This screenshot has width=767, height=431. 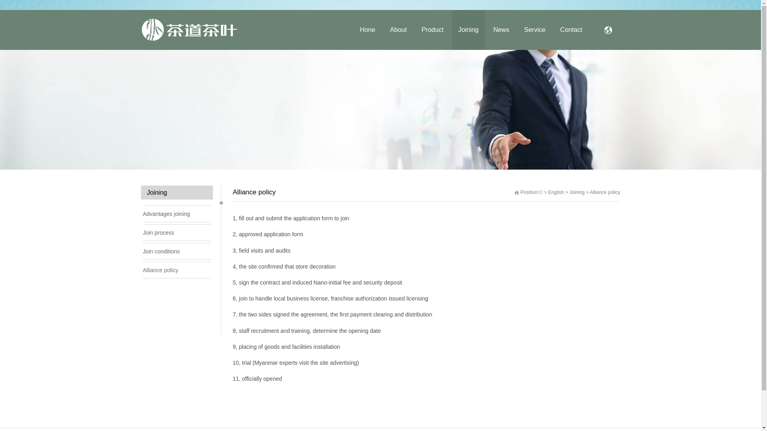 What do you see at coordinates (177, 214) in the screenshot?
I see `Advantages joining` at bounding box center [177, 214].